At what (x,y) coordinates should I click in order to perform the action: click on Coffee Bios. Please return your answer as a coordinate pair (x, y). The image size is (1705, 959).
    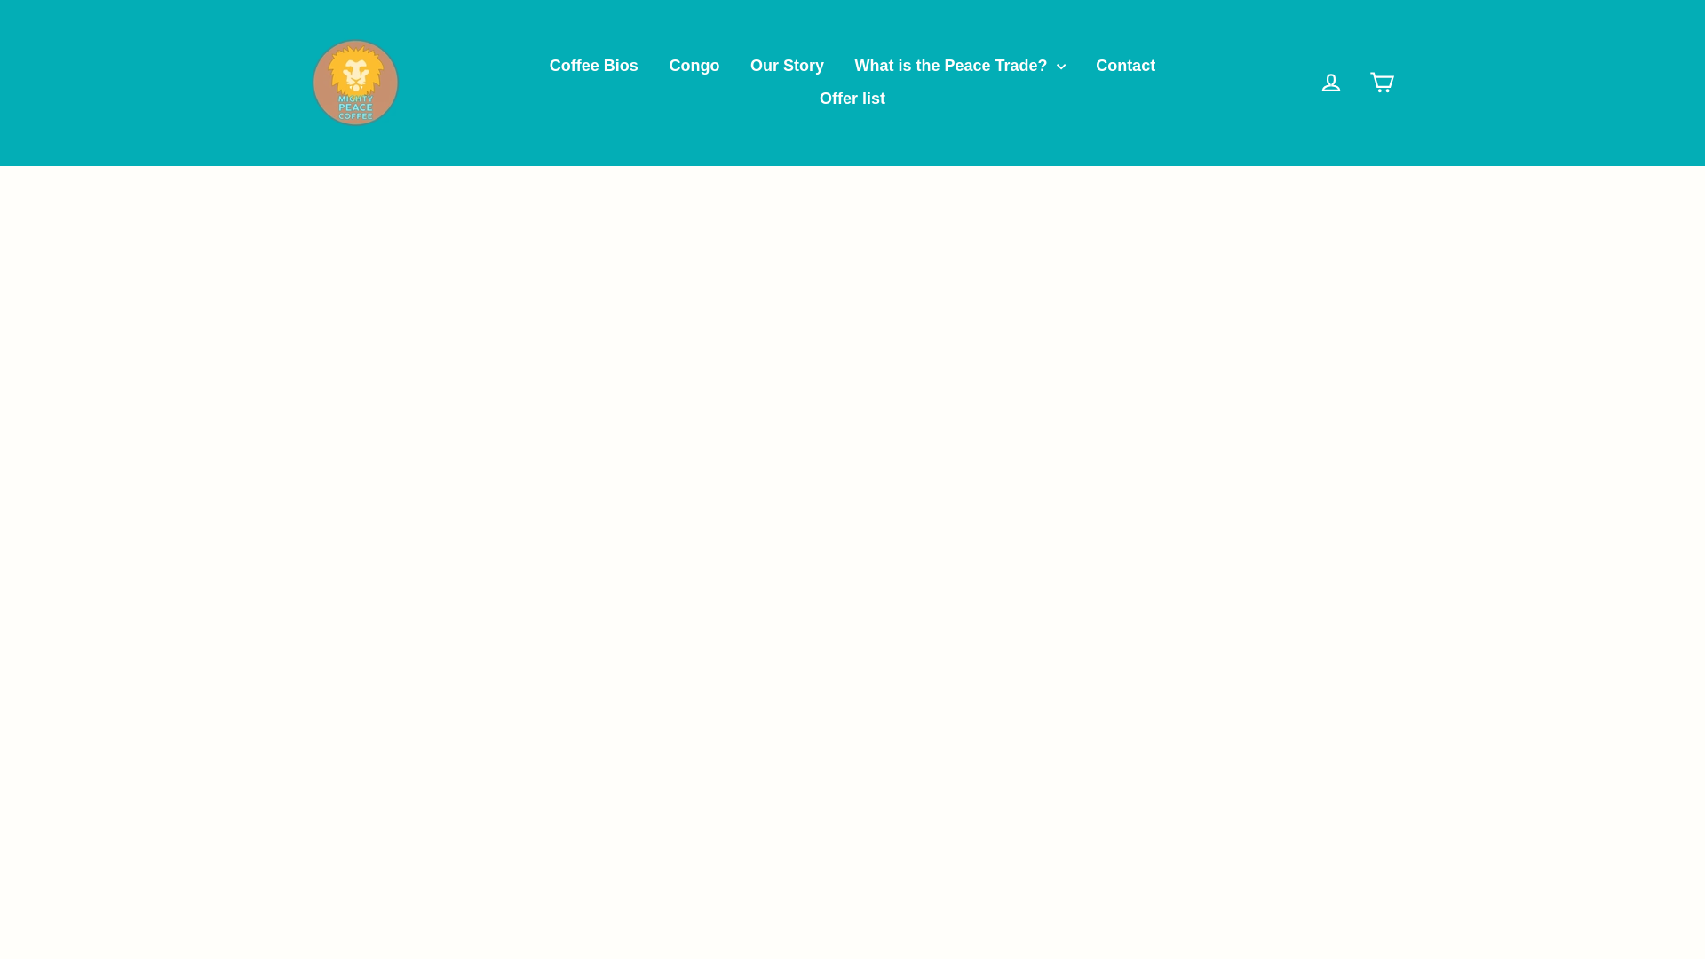
    Looking at the image, I should click on (593, 67).